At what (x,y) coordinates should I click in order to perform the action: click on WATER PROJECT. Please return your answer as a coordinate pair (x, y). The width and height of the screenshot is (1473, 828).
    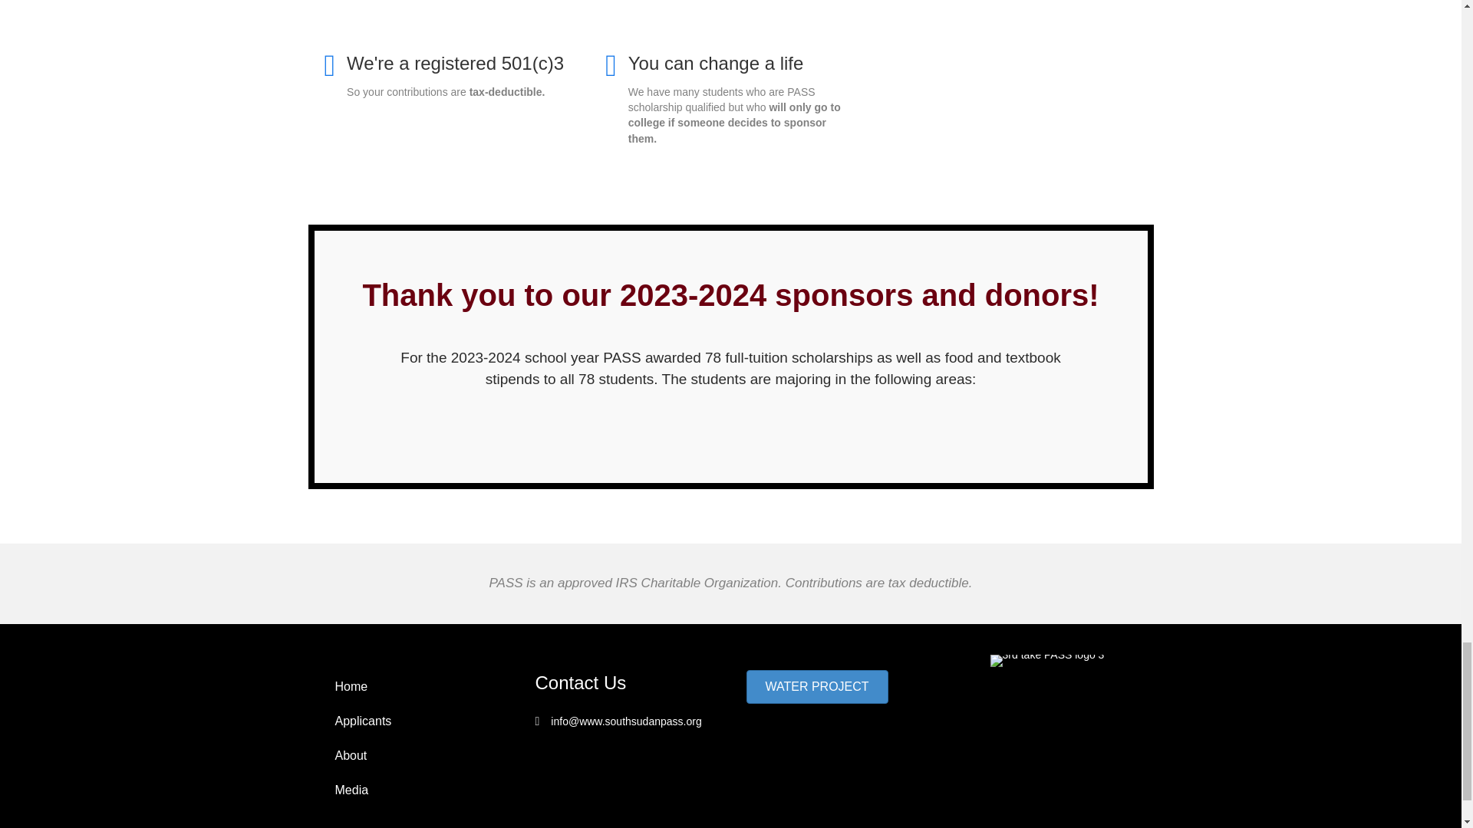
    Looking at the image, I should click on (816, 687).